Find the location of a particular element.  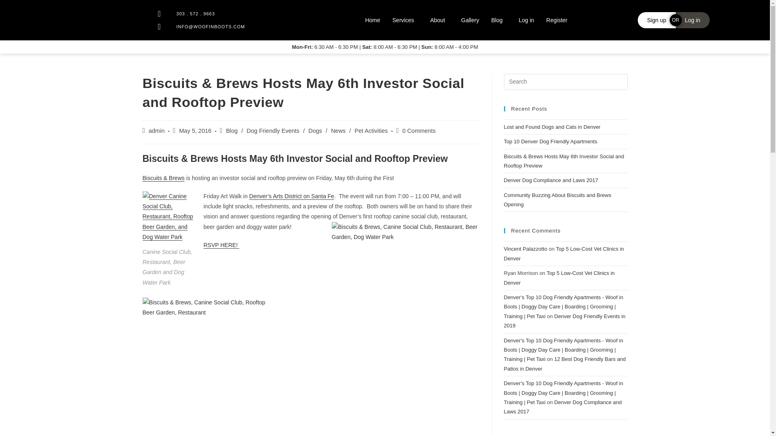

News is located at coordinates (338, 131).